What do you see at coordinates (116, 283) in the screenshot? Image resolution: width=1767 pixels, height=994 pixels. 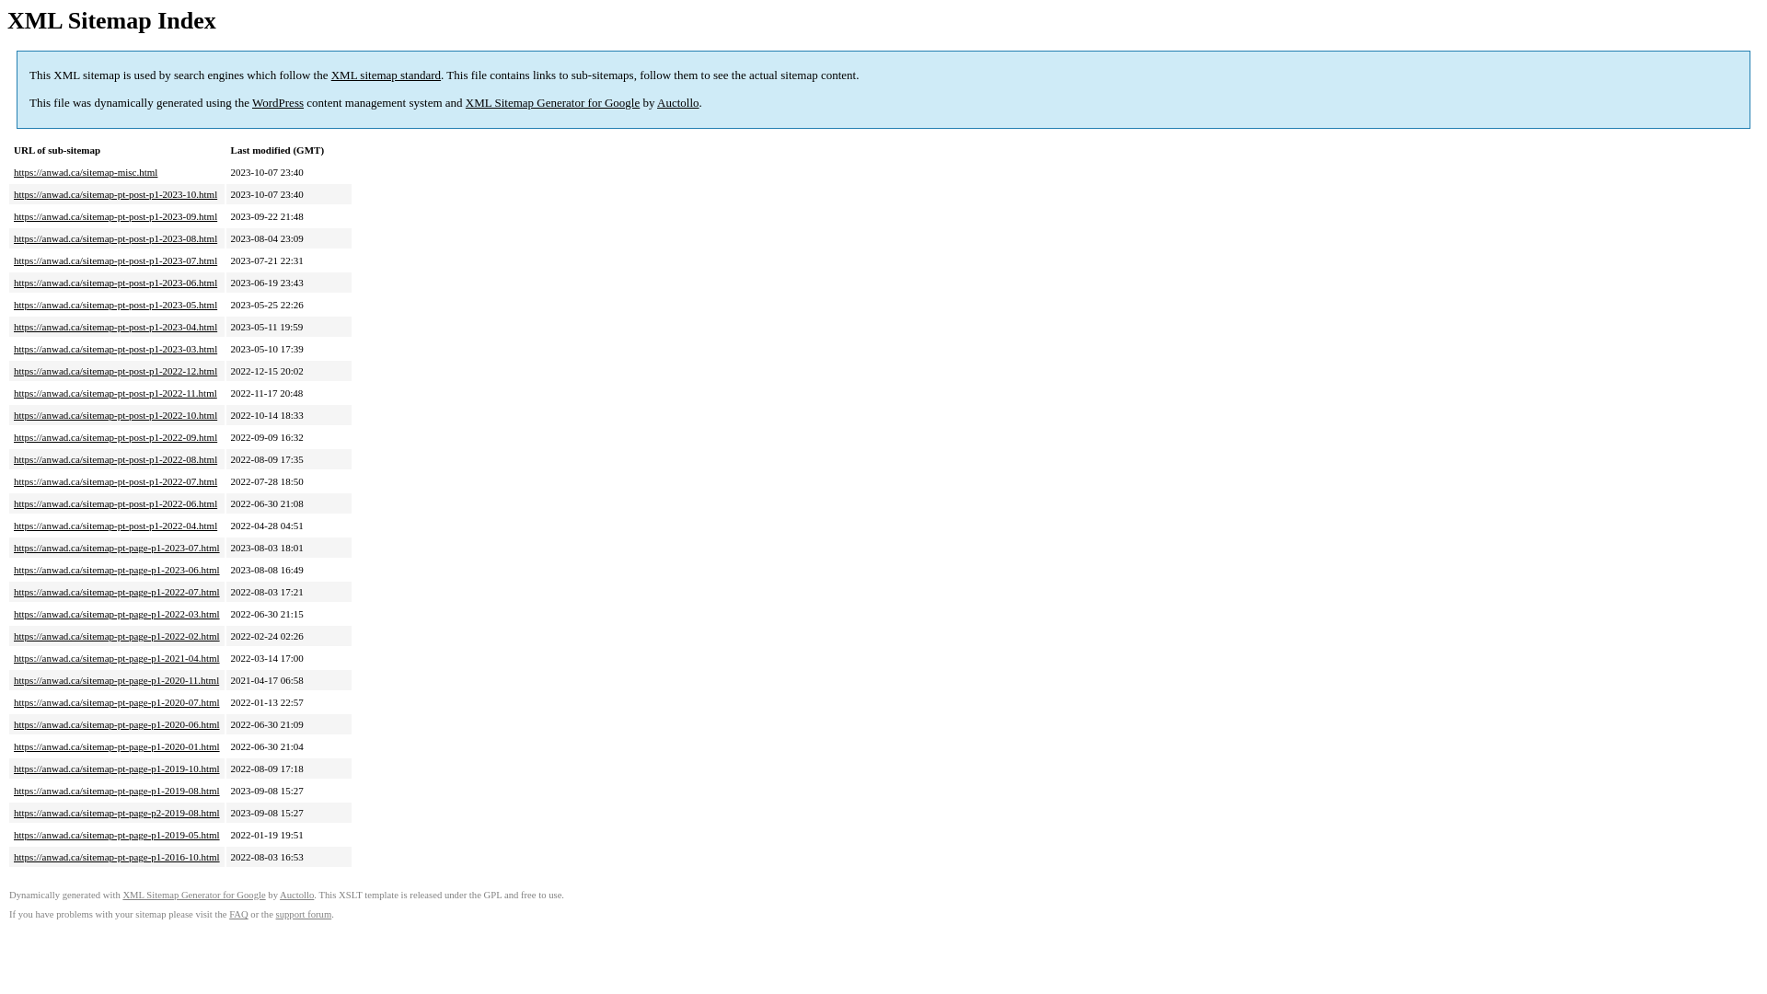 I see `https://anwad.ca/sitemap-pt-post-p1-2023-06.html` at bounding box center [116, 283].